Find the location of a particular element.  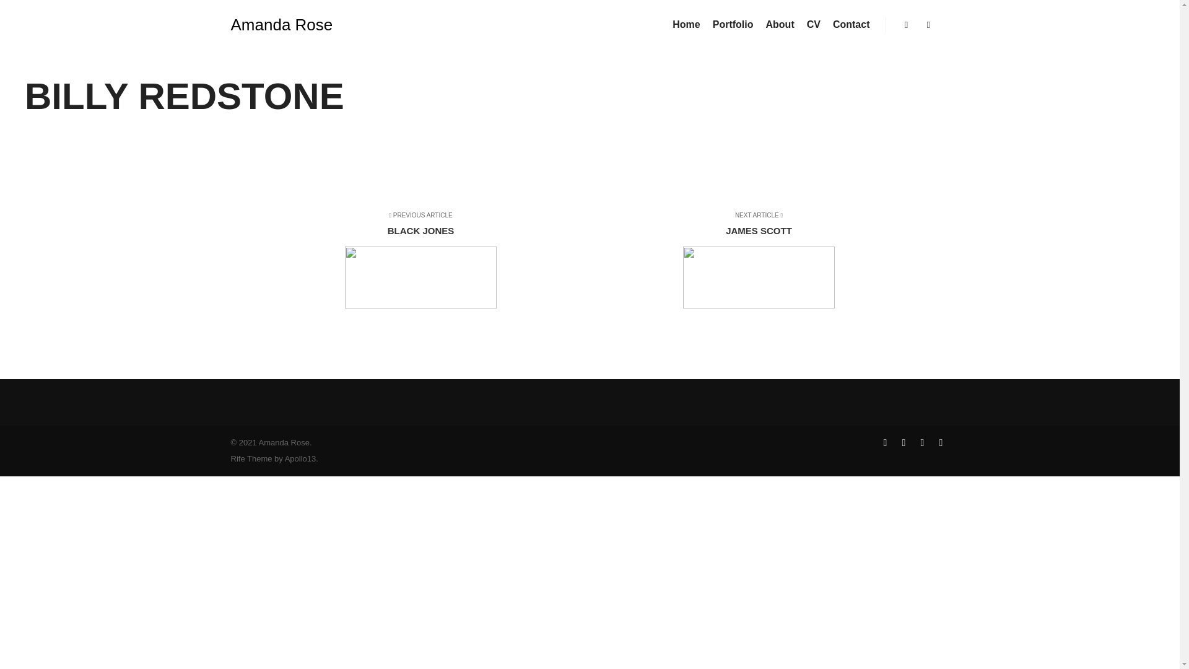

Search is located at coordinates (903, 442).